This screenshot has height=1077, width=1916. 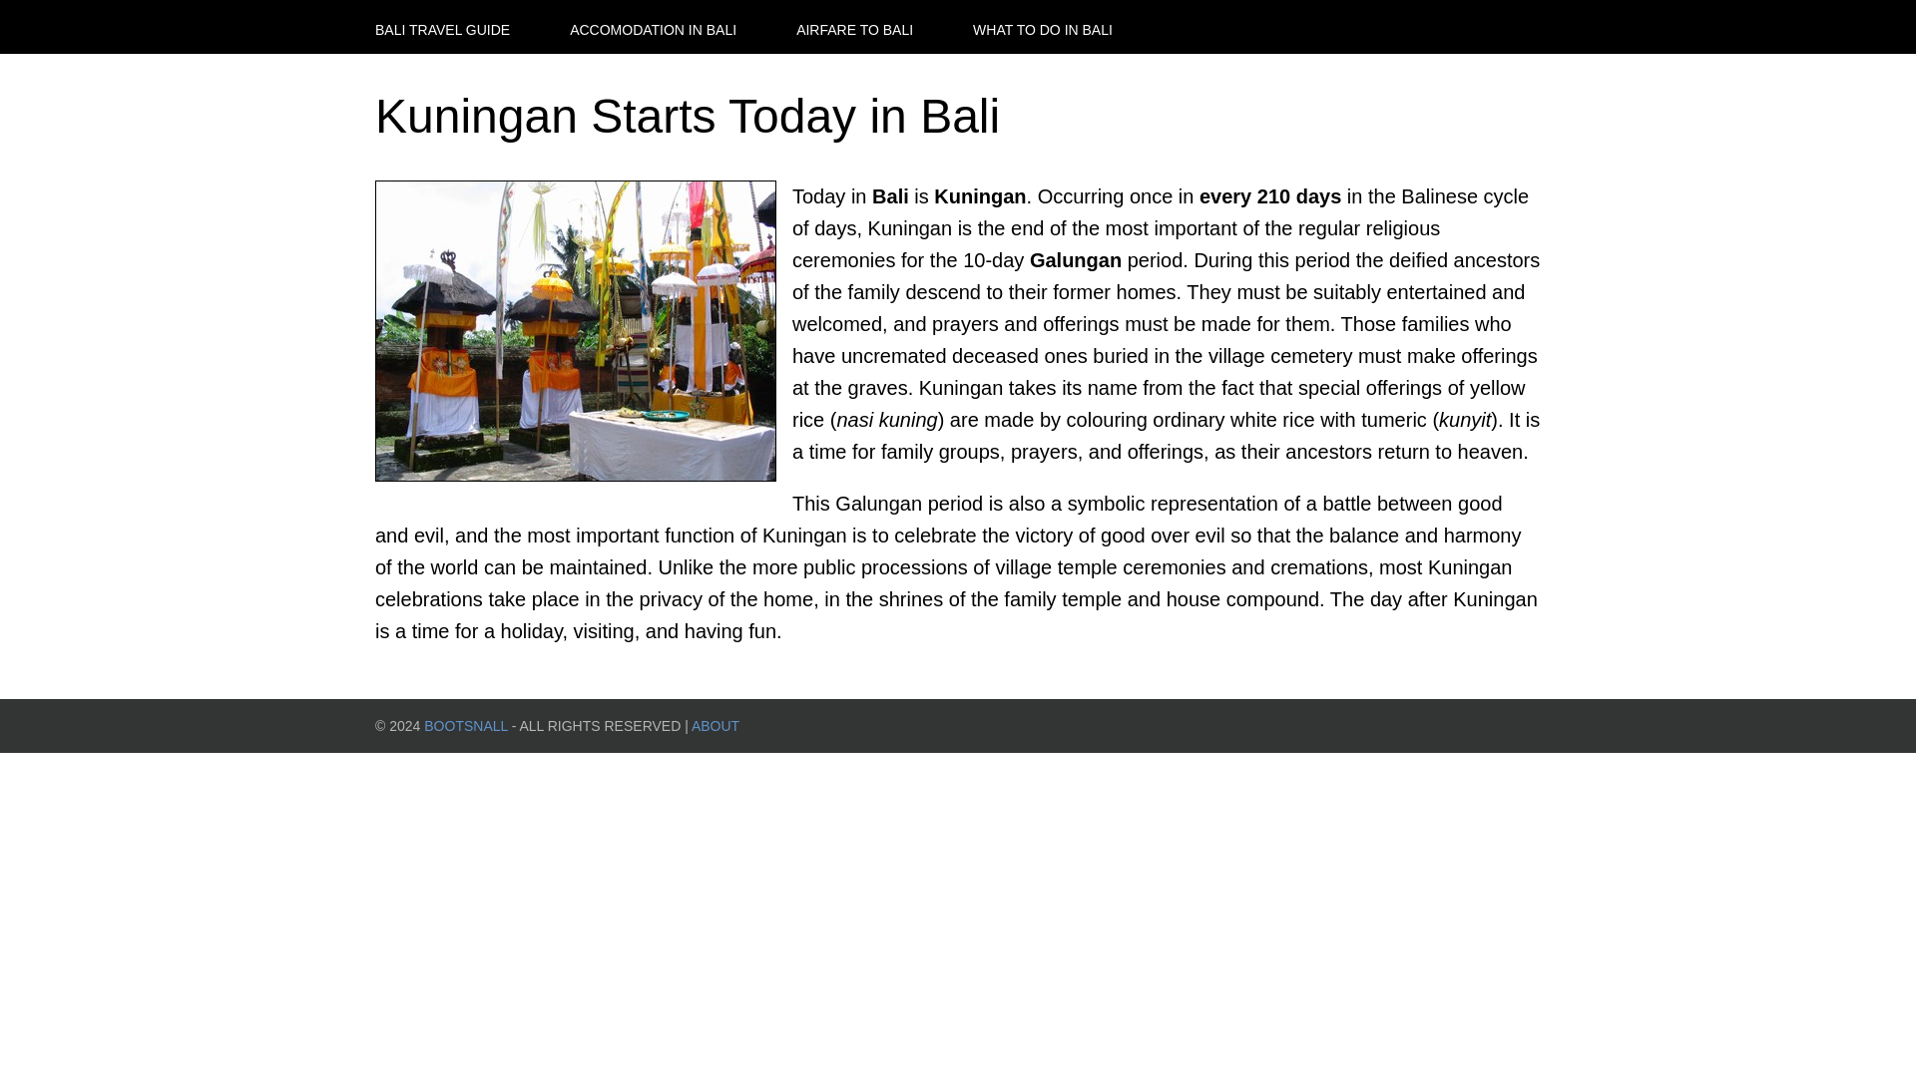 I want to click on BALI TRAVEL GUIDE, so click(x=442, y=30).